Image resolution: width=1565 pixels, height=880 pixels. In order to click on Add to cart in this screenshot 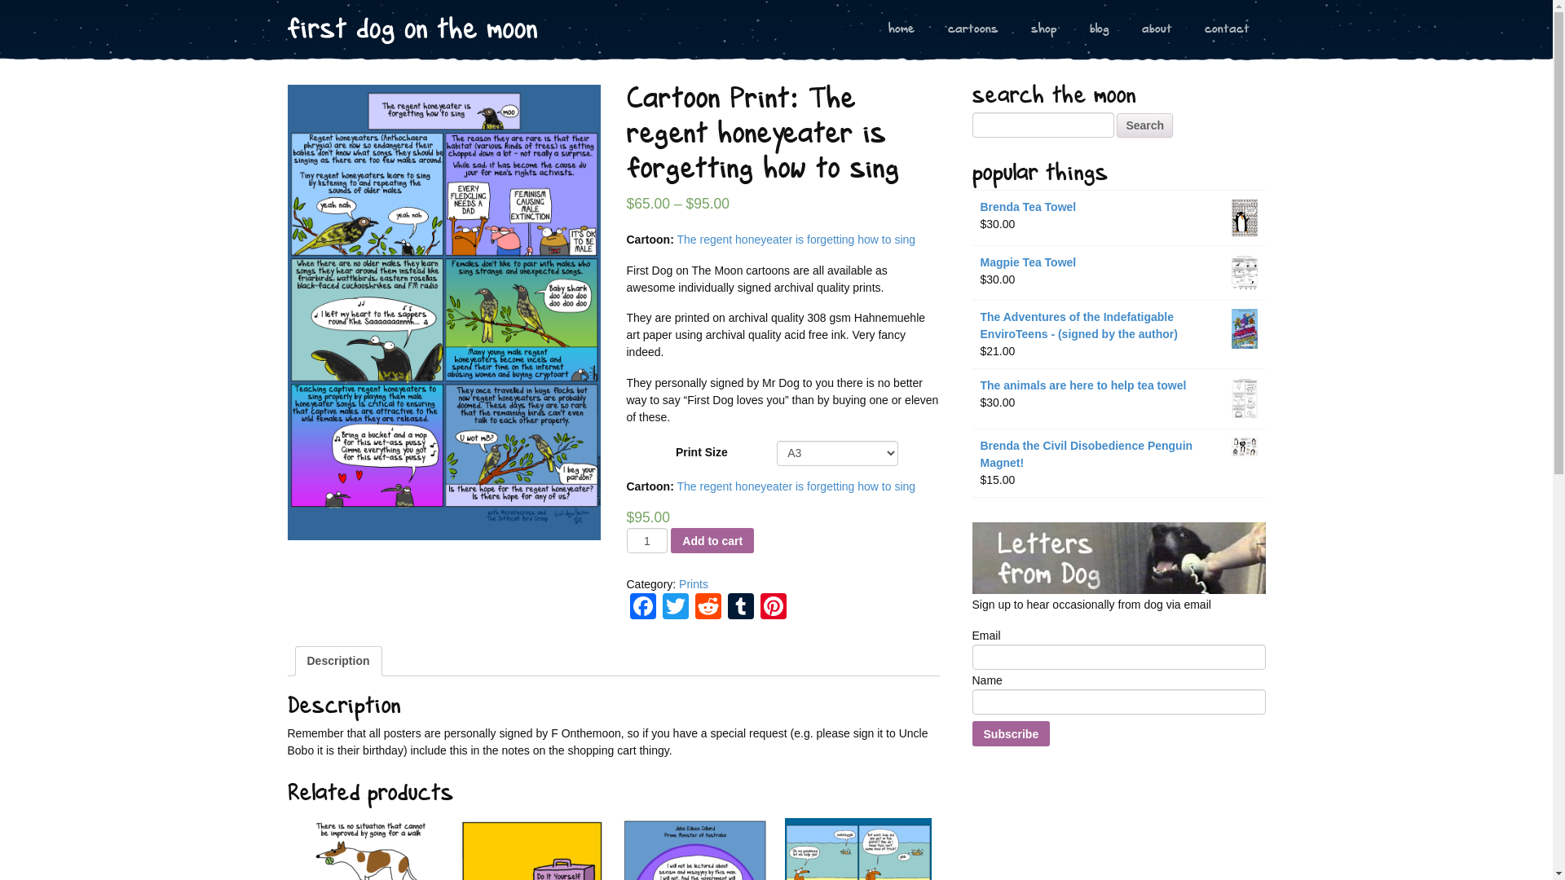, I will do `click(712, 541)`.